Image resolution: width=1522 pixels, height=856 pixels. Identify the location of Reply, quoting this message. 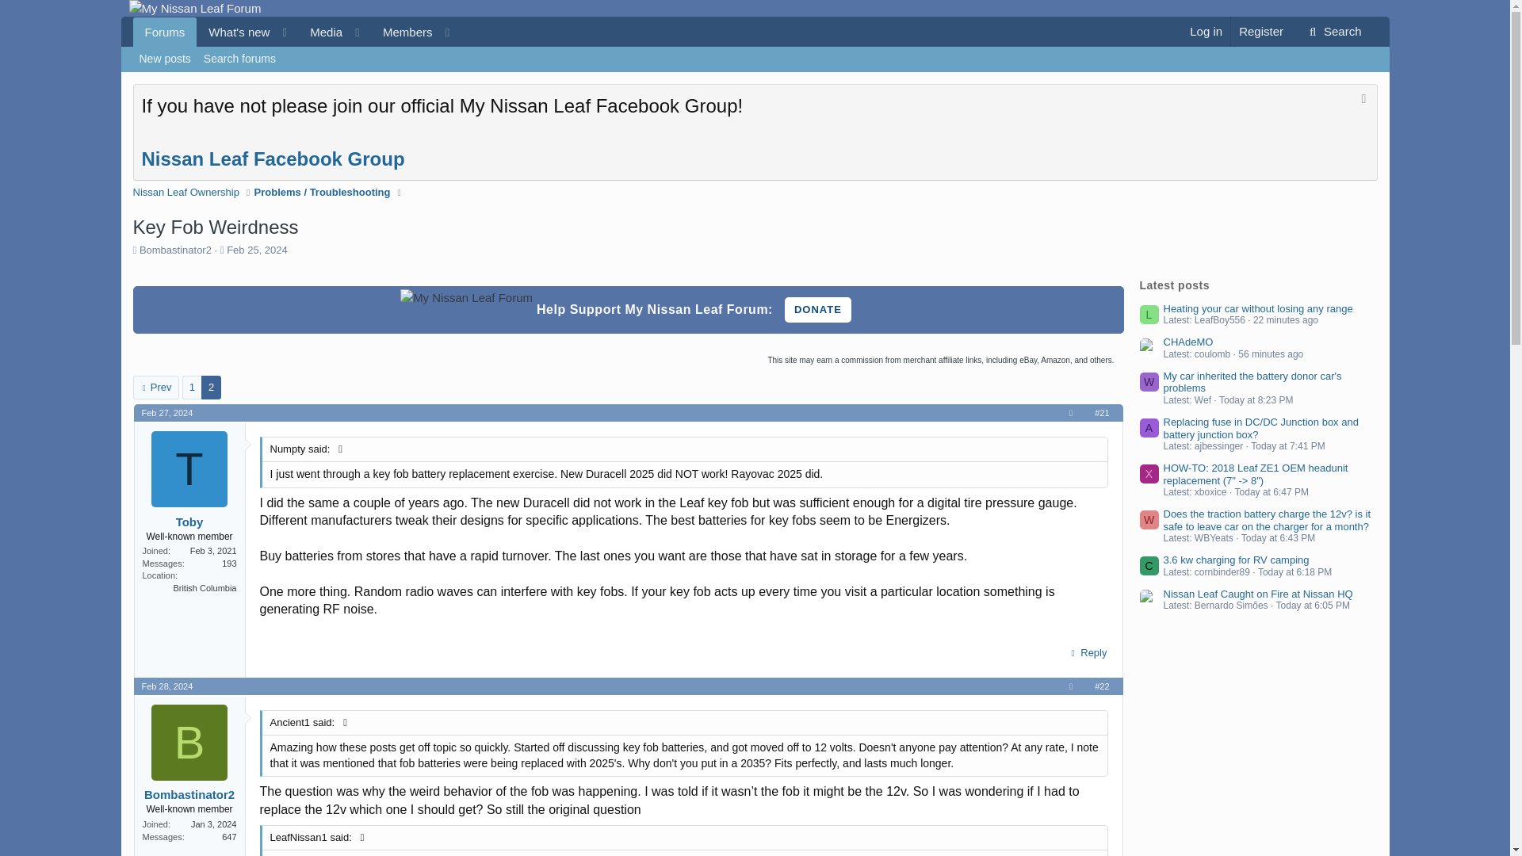
(1086, 653).